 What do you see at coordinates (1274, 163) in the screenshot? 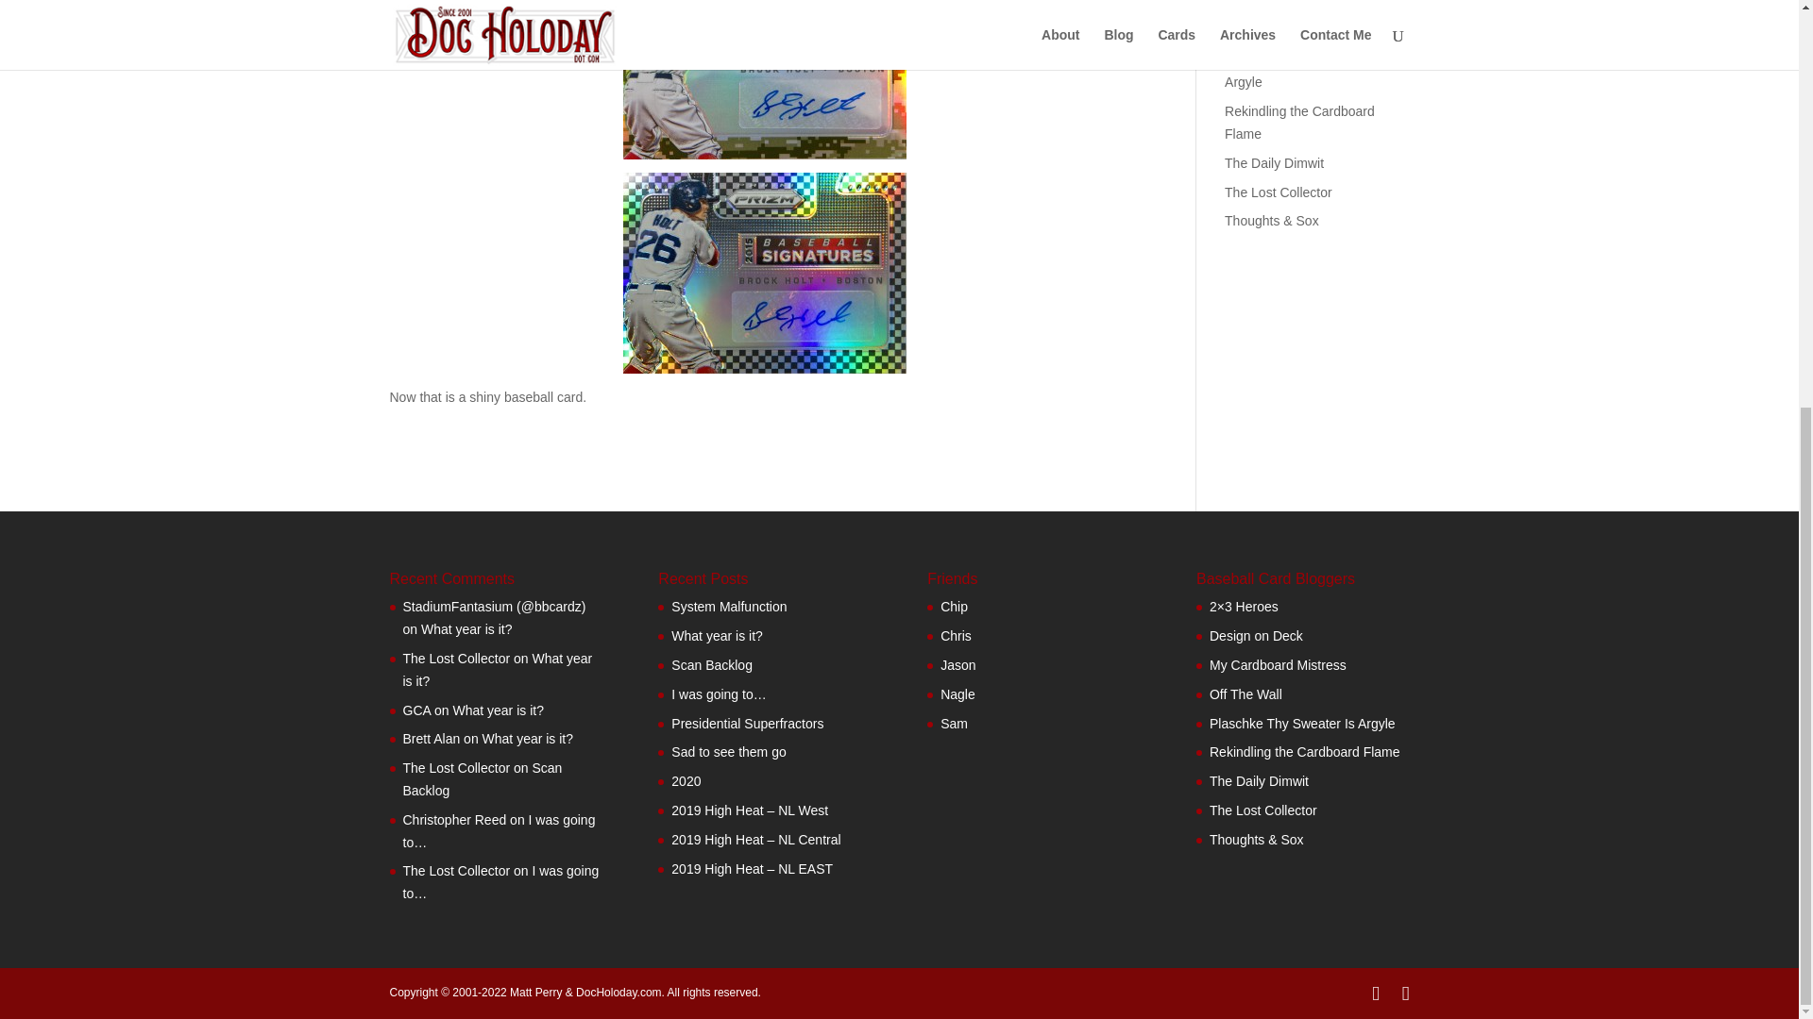
I see `The Daily Dimwit` at bounding box center [1274, 163].